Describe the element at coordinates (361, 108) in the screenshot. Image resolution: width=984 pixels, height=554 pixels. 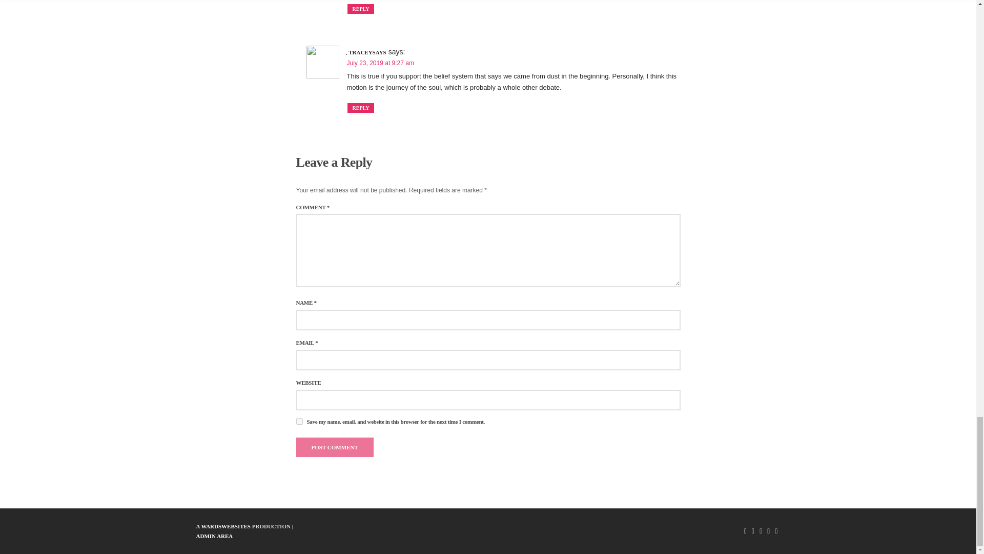
I see `REPLY` at that location.